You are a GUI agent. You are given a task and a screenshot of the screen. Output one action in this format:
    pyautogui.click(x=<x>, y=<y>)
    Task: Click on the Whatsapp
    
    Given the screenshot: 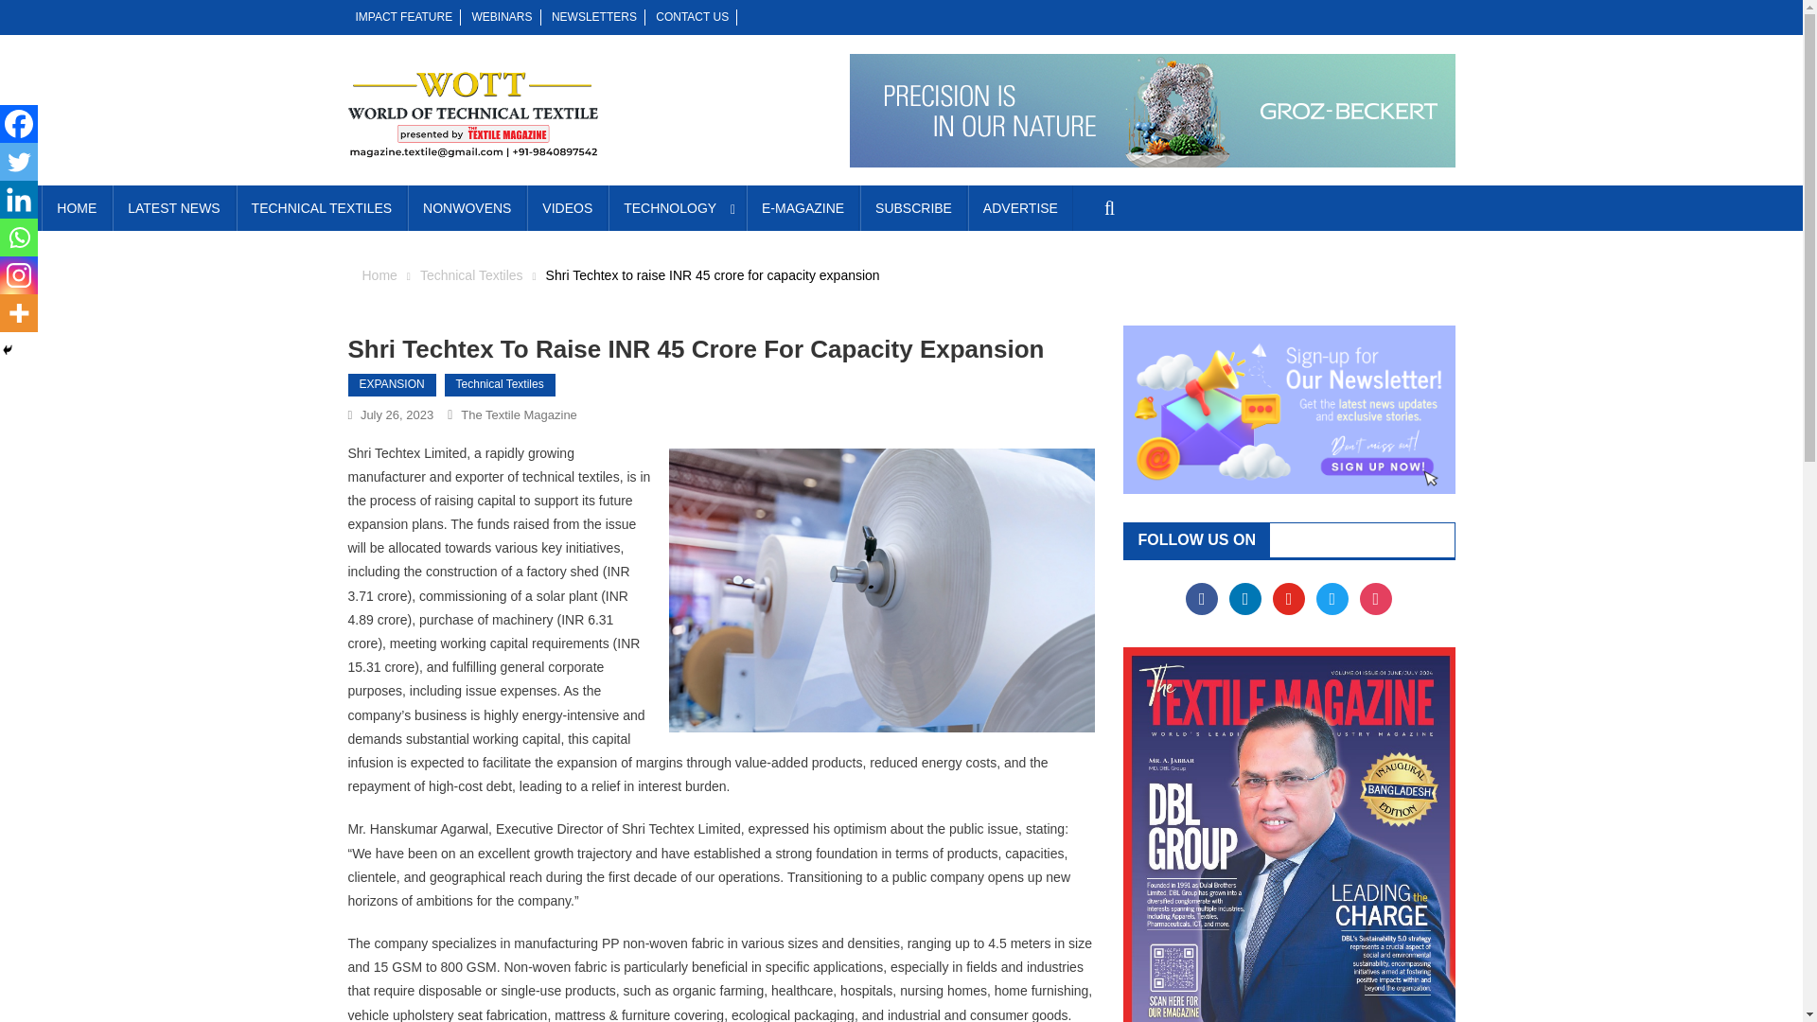 What is the action you would take?
    pyautogui.click(x=19, y=238)
    